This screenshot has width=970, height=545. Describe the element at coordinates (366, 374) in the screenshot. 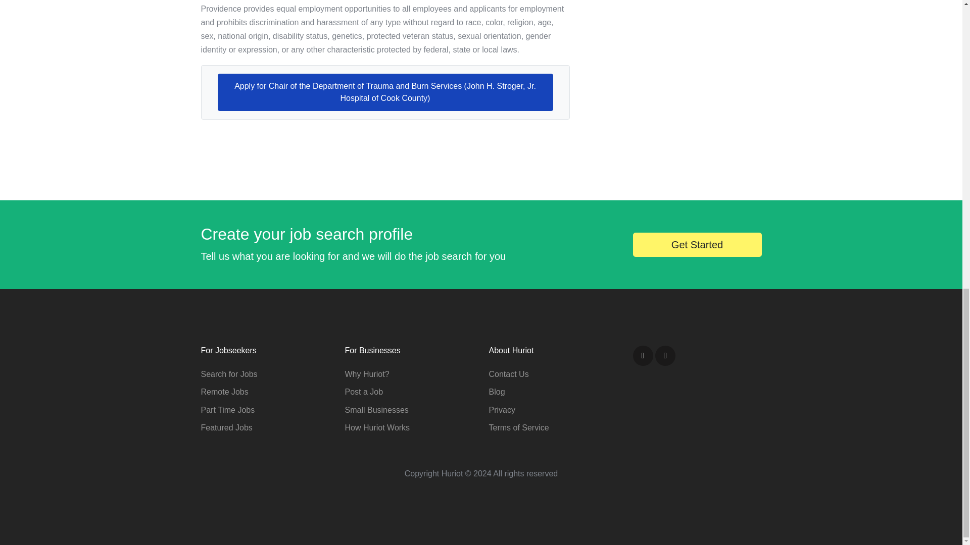

I see `Why Huriot?` at that location.